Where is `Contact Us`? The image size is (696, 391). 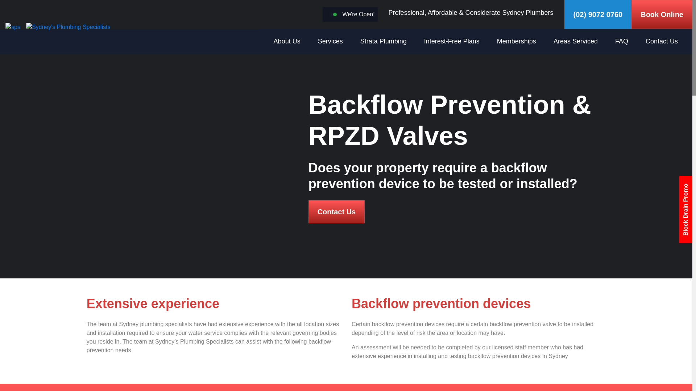 Contact Us is located at coordinates (336, 211).